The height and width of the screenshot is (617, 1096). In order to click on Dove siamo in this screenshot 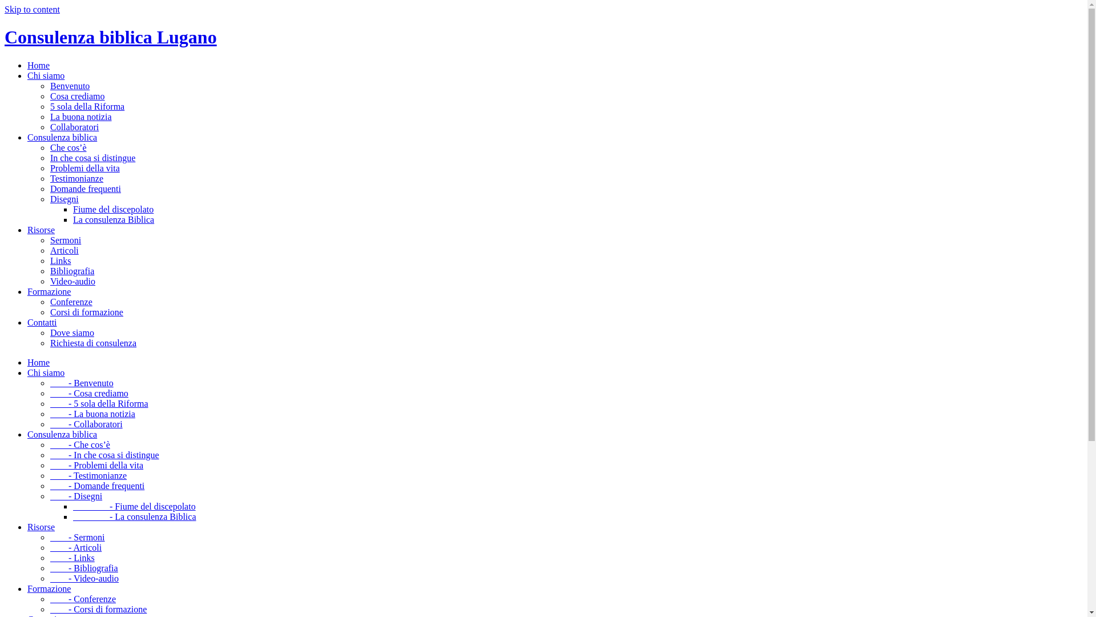, I will do `click(72, 332)`.